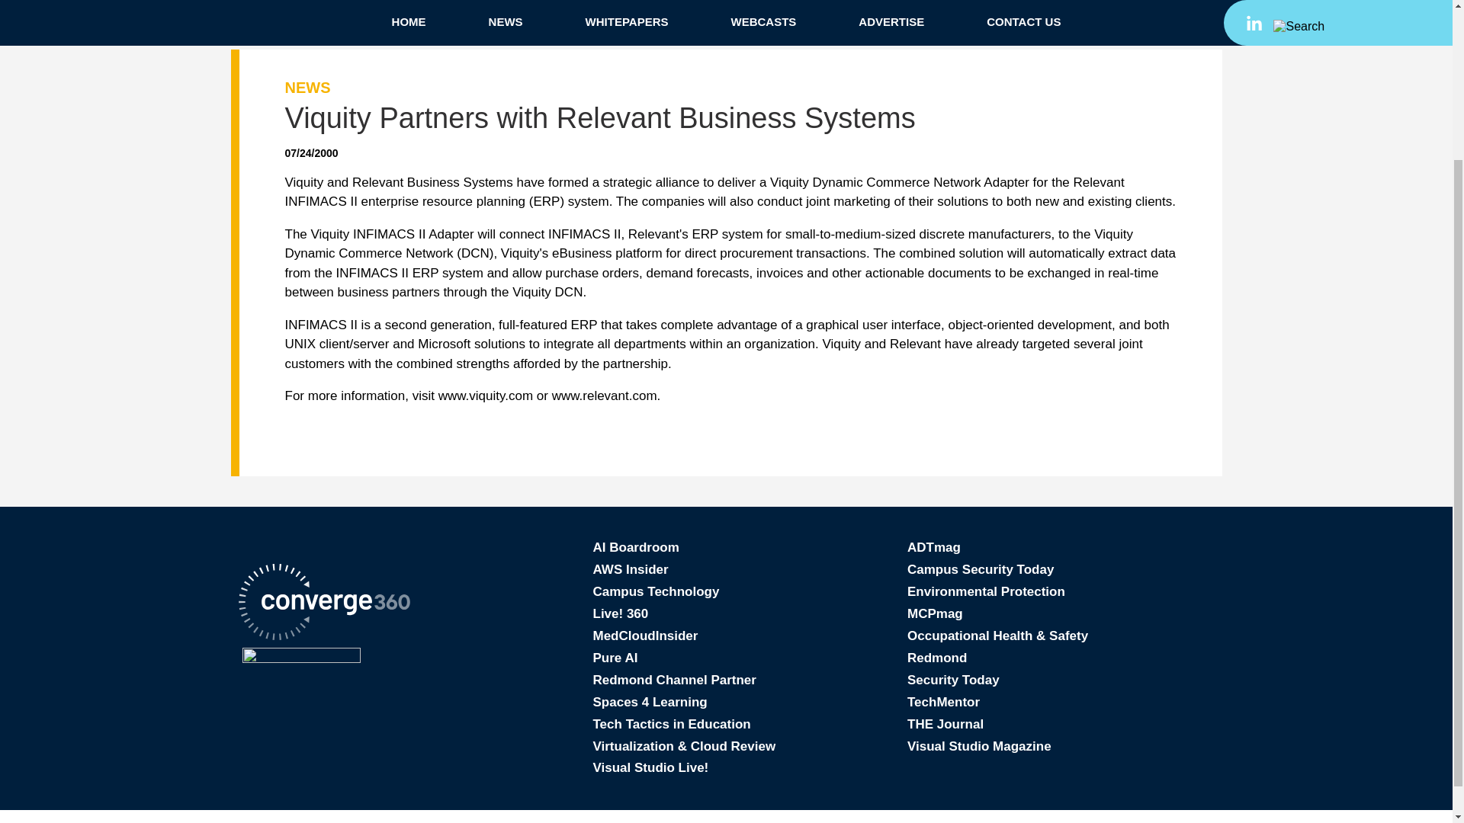 The height and width of the screenshot is (823, 1464). What do you see at coordinates (987, 591) in the screenshot?
I see `Environmental Protection` at bounding box center [987, 591].